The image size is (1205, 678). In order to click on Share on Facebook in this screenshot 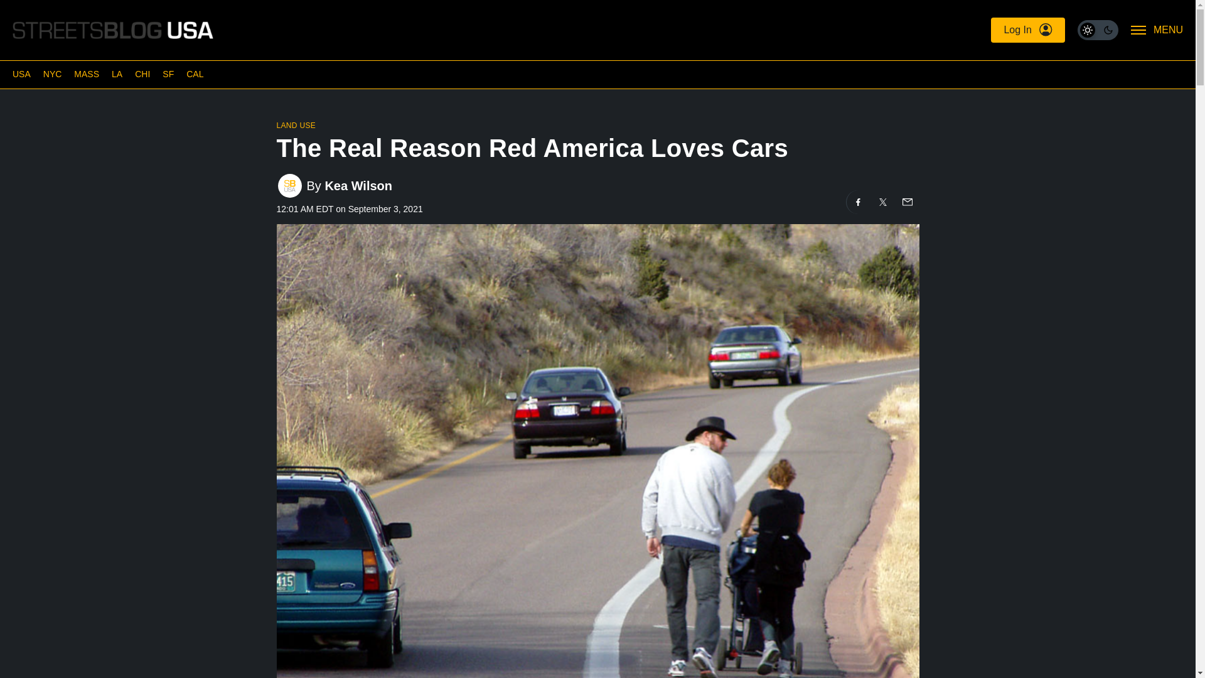, I will do `click(857, 202)`.